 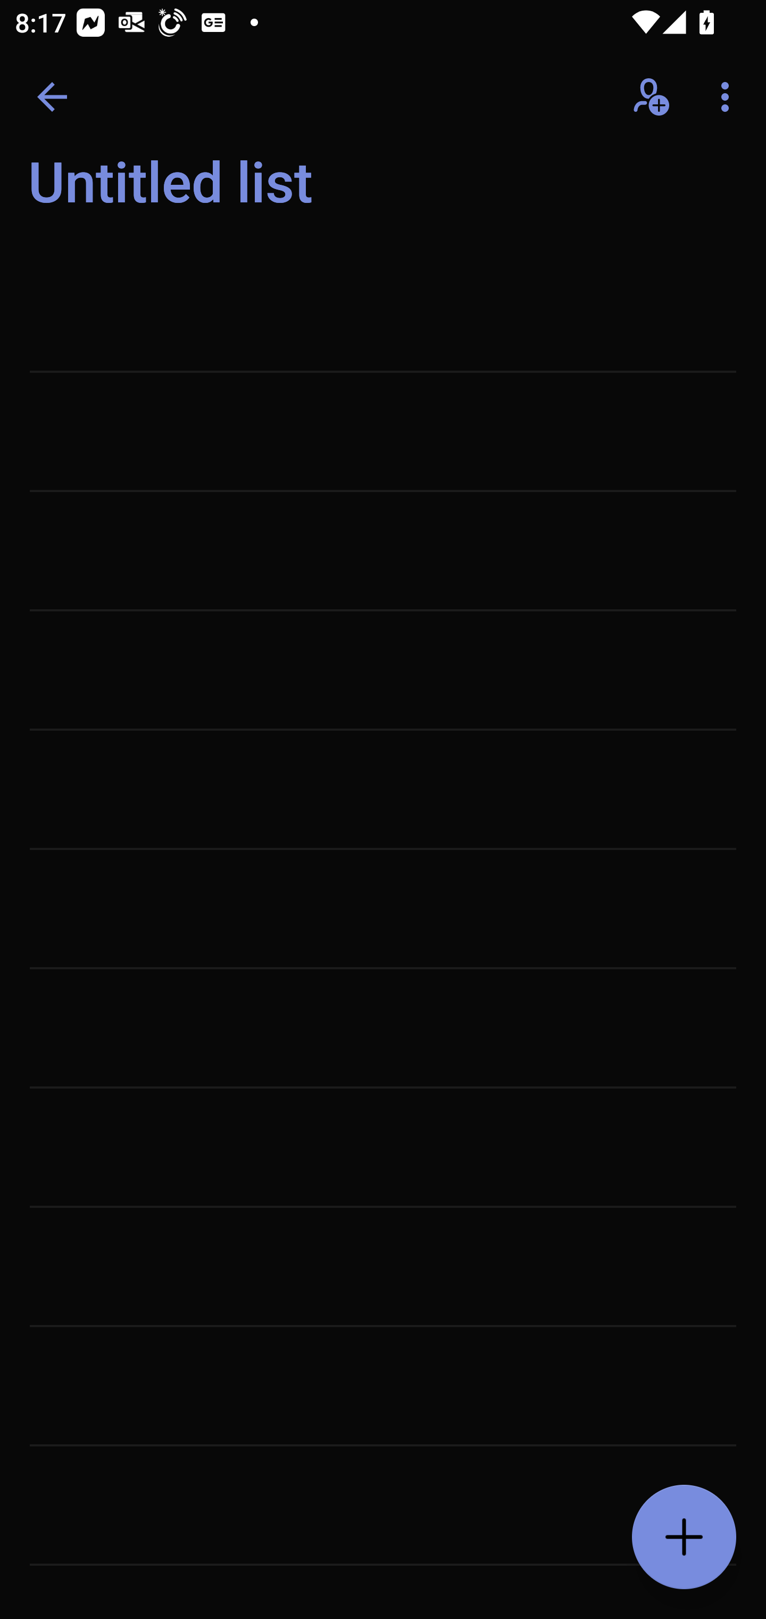 What do you see at coordinates (652, 97) in the screenshot?
I see `Share list` at bounding box center [652, 97].